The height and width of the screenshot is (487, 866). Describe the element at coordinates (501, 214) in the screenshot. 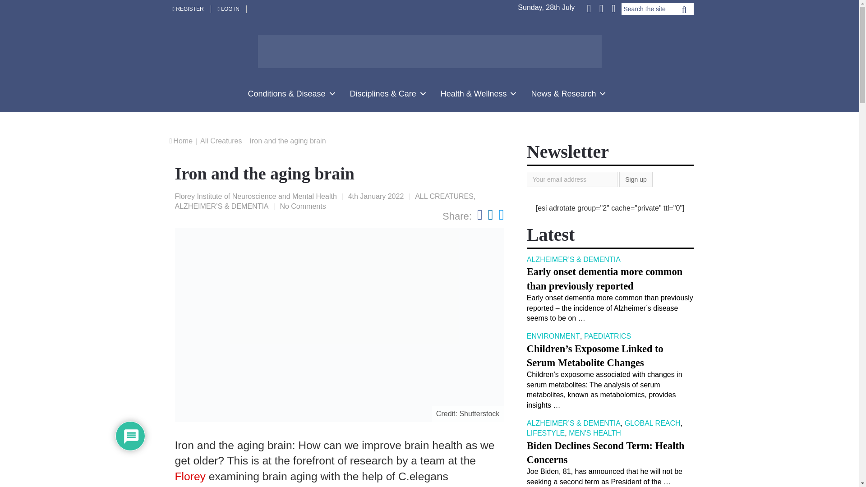

I see `Share to Twitter` at that location.